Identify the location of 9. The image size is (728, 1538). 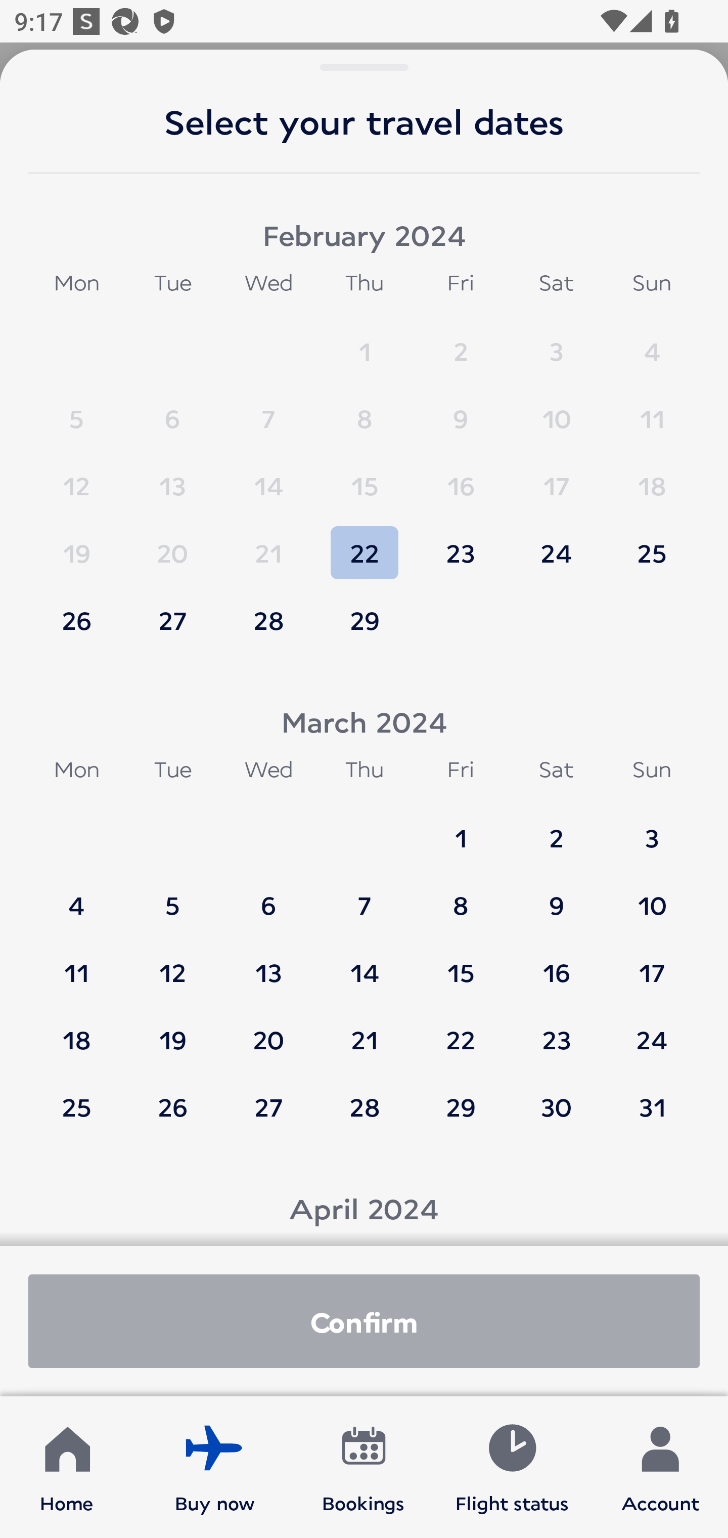
(556, 896).